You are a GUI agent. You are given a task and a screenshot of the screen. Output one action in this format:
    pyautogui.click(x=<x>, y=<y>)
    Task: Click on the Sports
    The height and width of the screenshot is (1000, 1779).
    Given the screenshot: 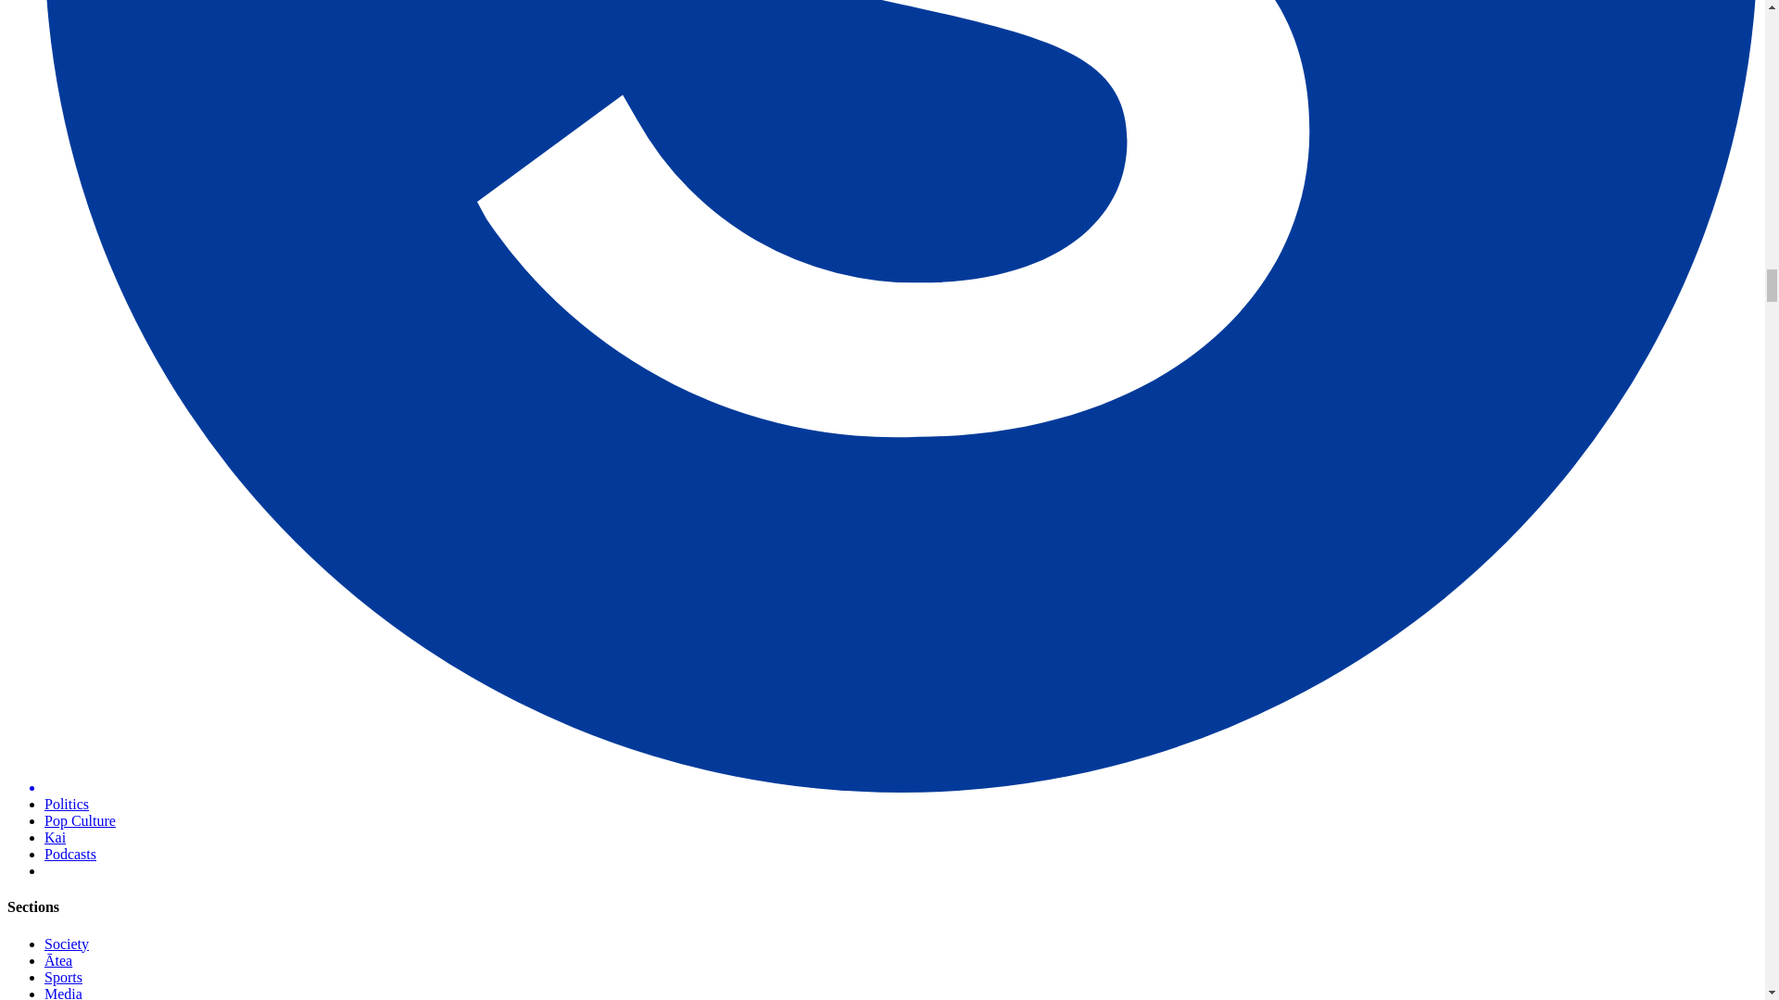 What is the action you would take?
    pyautogui.click(x=63, y=976)
    